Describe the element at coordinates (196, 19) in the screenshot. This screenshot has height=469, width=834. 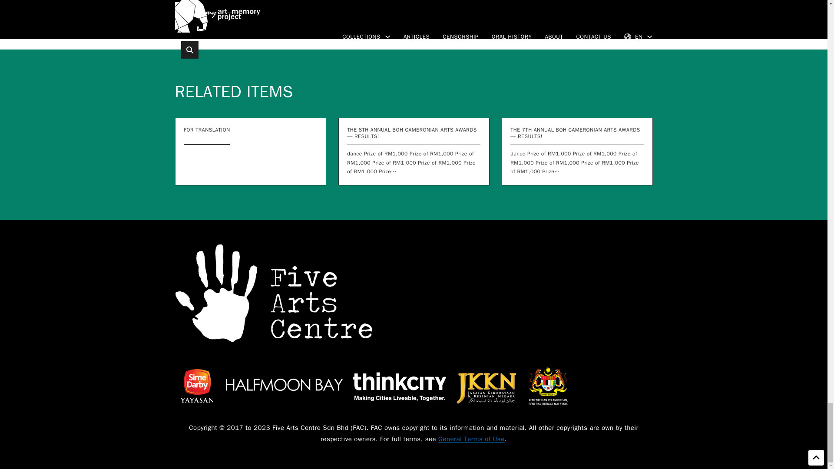
I see `Alfian Sa'at` at that location.